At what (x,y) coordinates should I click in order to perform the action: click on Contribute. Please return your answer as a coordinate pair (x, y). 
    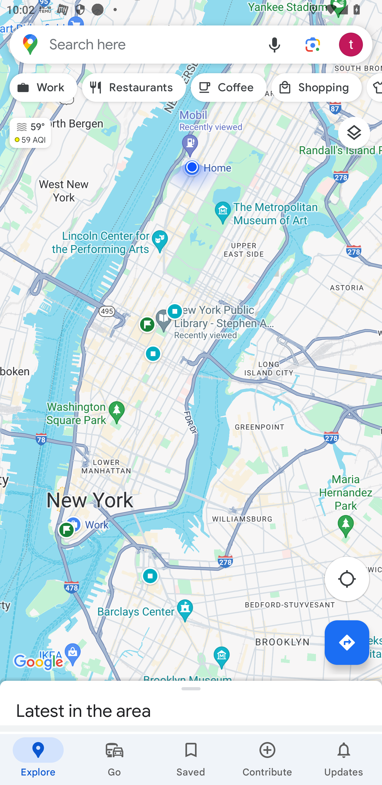
    Looking at the image, I should click on (267, 760).